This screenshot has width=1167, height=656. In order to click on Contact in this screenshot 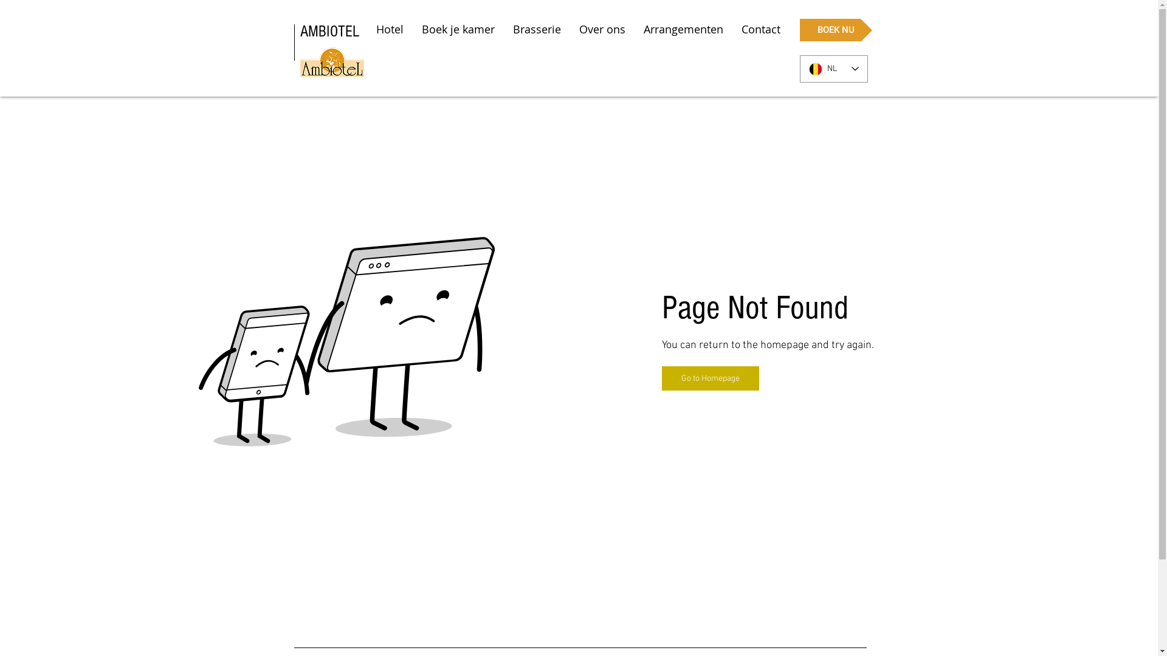, I will do `click(760, 29)`.